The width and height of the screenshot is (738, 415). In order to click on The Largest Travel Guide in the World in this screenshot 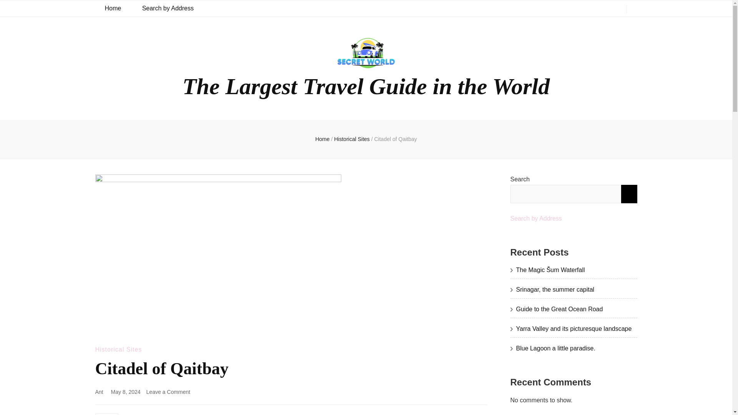, I will do `click(366, 86)`.